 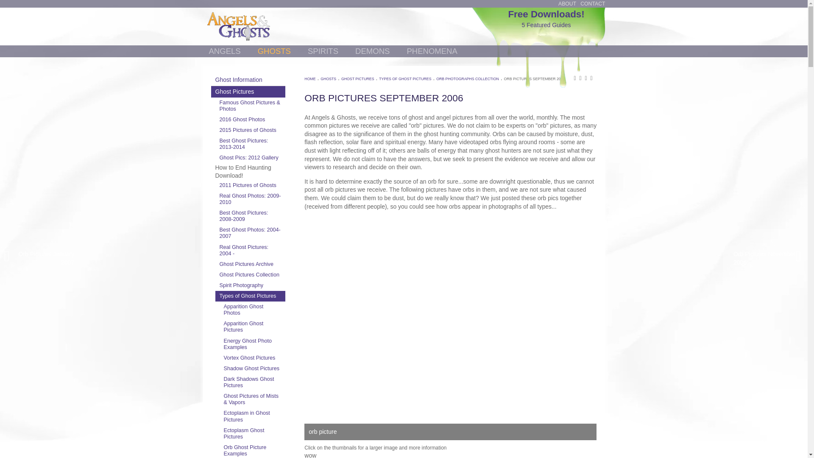 What do you see at coordinates (432, 51) in the screenshot?
I see `PHENOMENA` at bounding box center [432, 51].